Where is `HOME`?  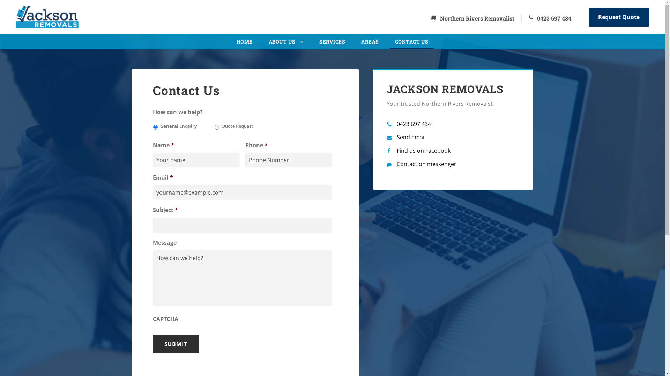
HOME is located at coordinates (245, 44).